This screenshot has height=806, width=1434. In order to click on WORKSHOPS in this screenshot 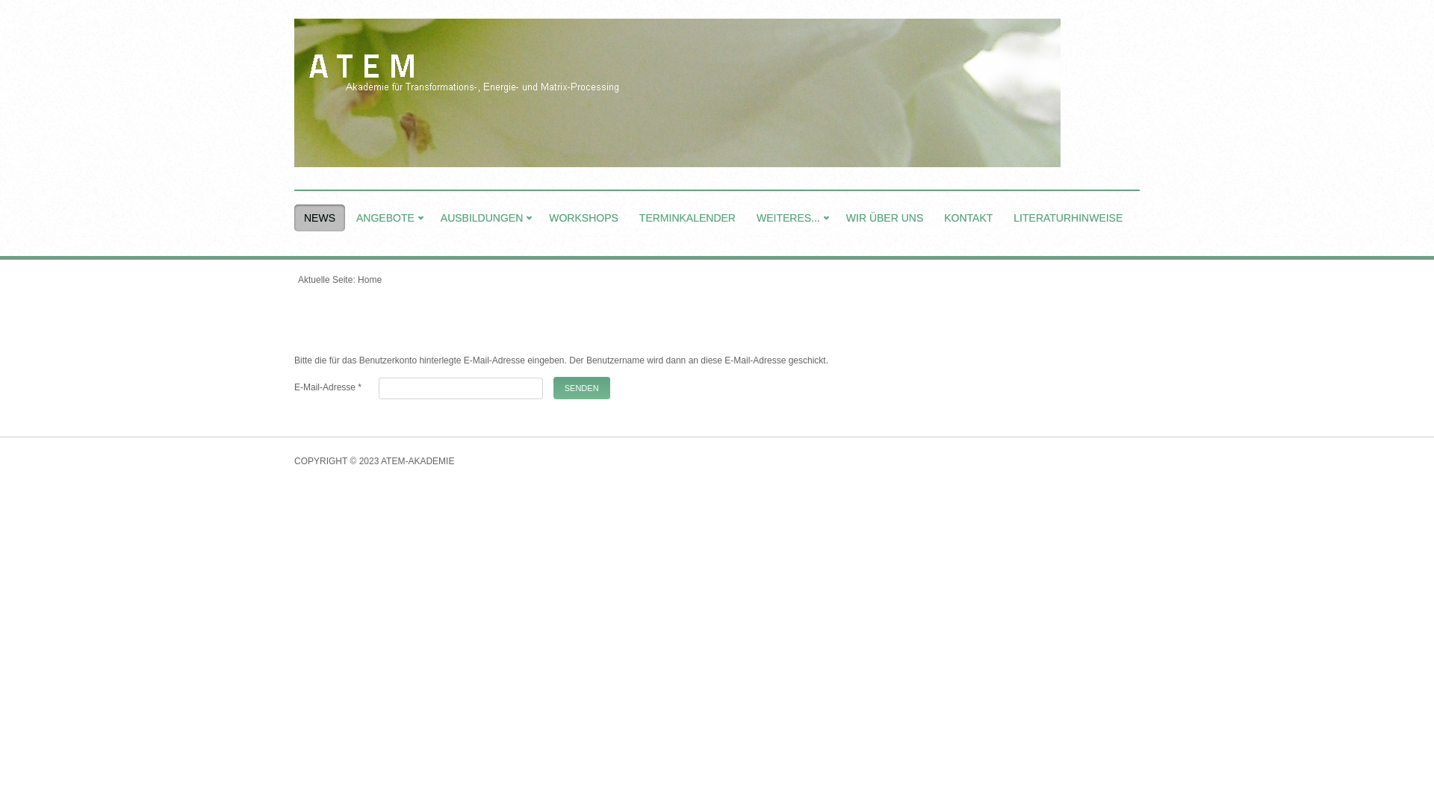, I will do `click(584, 218)`.